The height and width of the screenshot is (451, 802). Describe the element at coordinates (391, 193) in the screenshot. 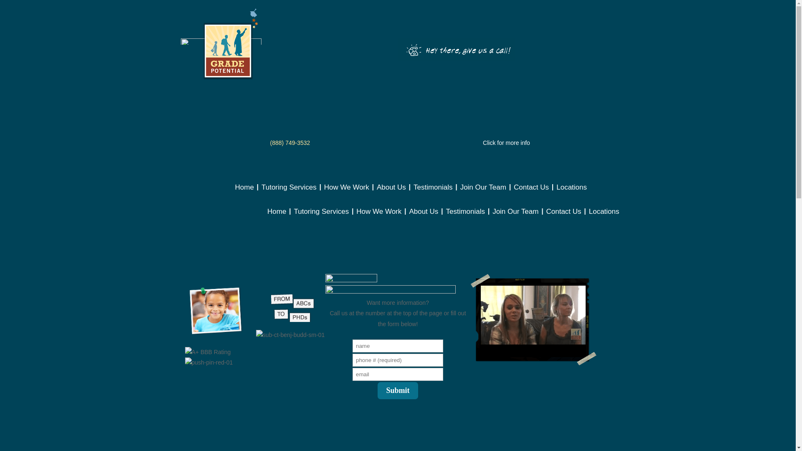

I see `About Us` at that location.